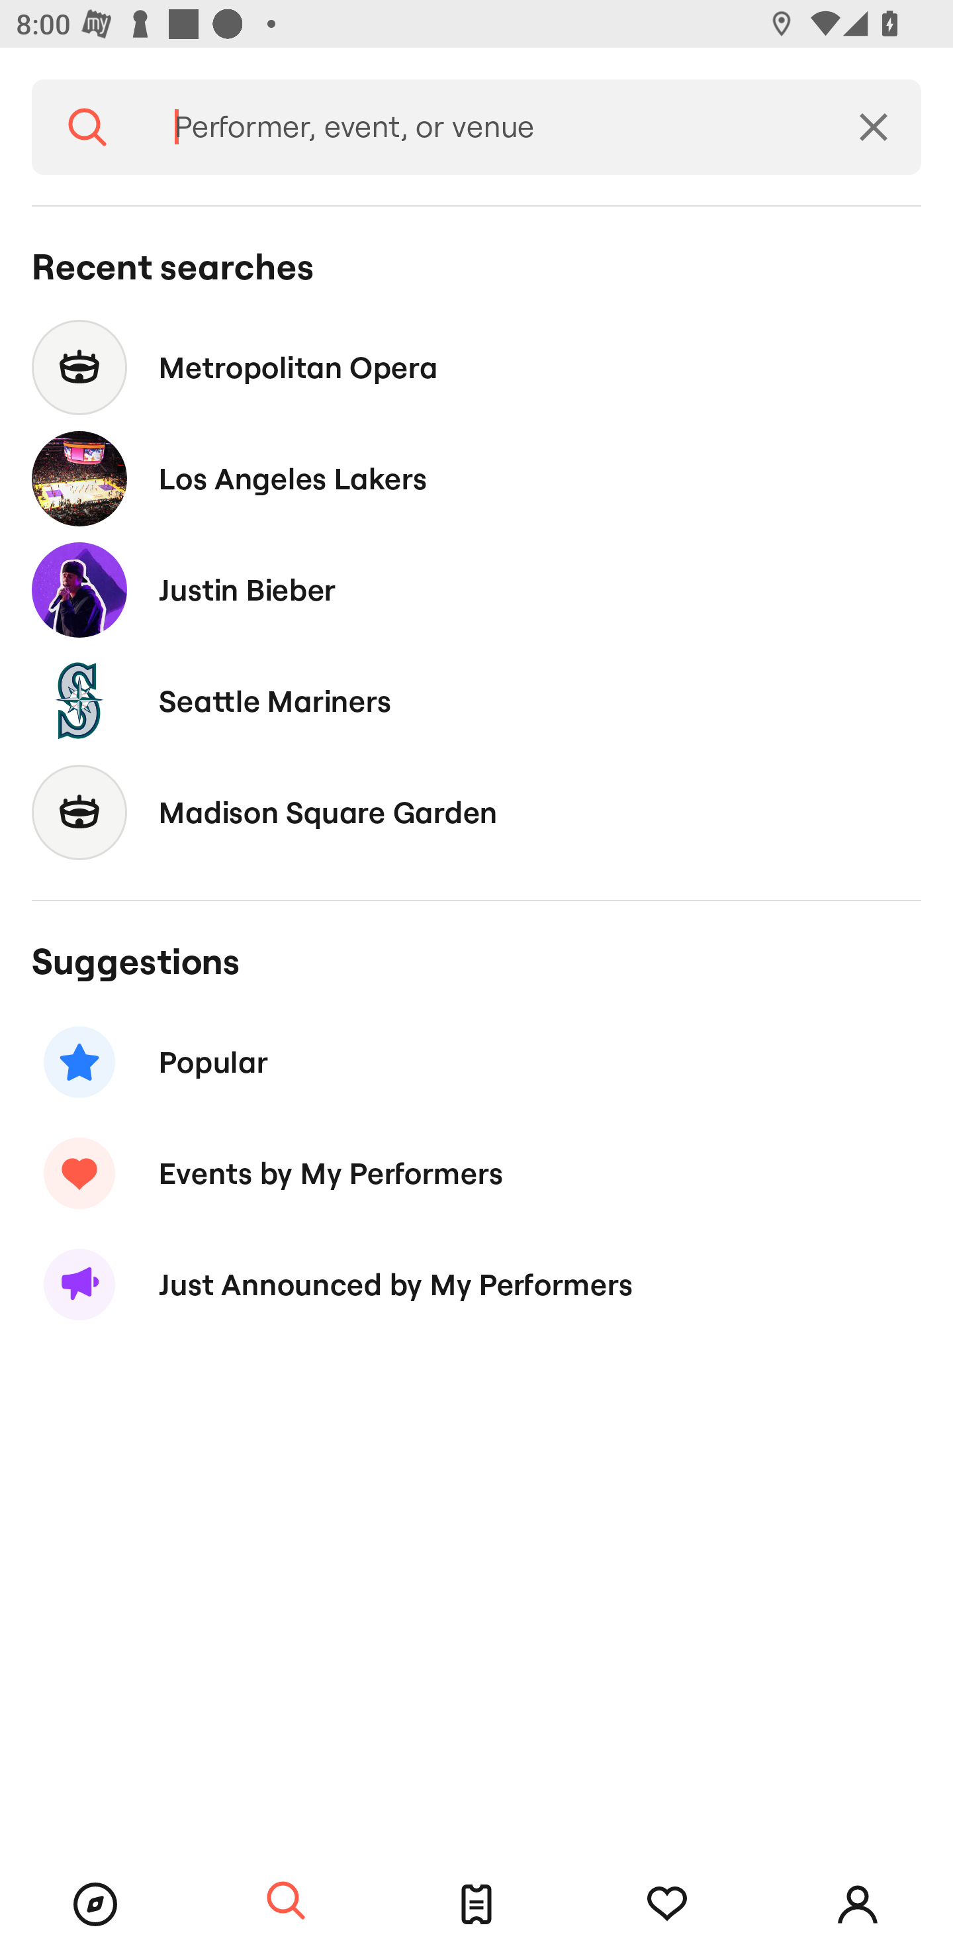 The width and height of the screenshot is (953, 1960). I want to click on Browse, so click(95, 1904).